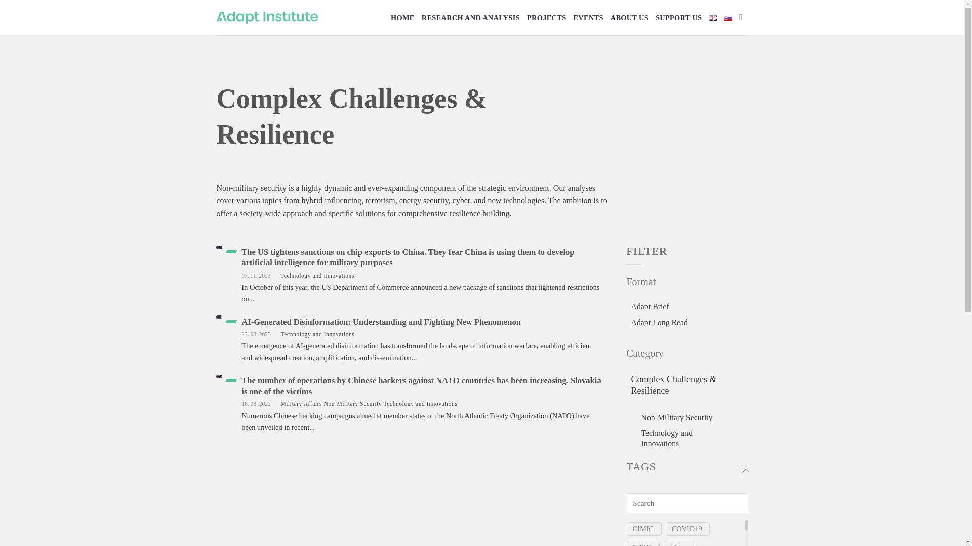 This screenshot has height=546, width=972. Describe the element at coordinates (642, 544) in the screenshot. I see `NATO` at that location.